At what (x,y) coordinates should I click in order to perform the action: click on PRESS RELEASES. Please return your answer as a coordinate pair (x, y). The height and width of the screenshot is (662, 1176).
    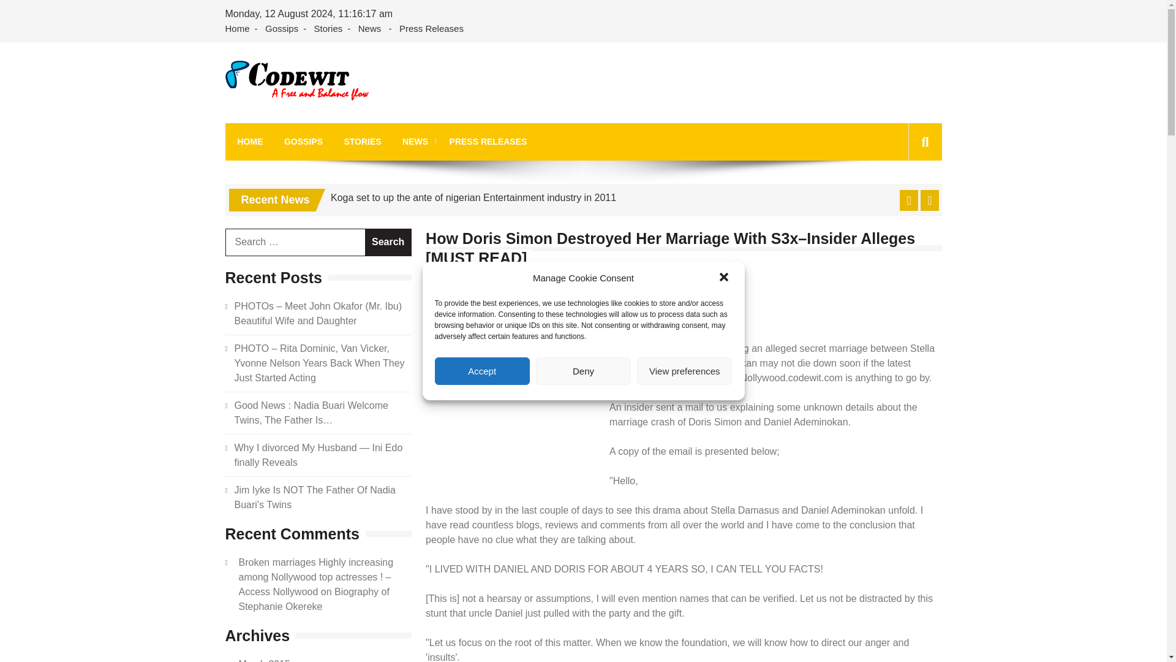
    Looking at the image, I should click on (488, 142).